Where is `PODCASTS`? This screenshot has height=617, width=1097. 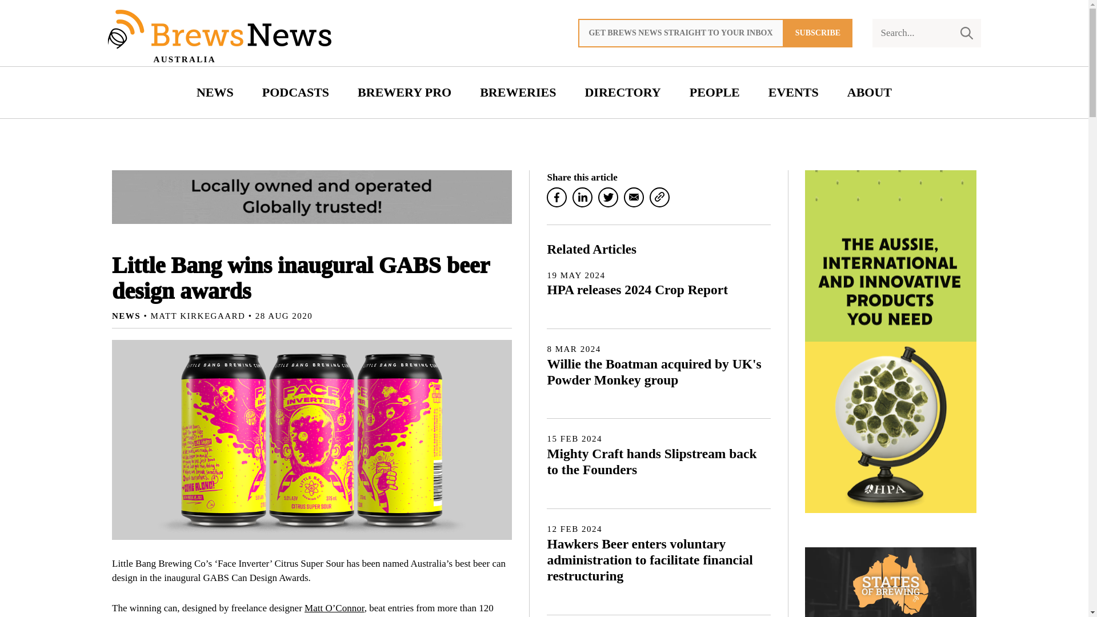 PODCASTS is located at coordinates (295, 93).